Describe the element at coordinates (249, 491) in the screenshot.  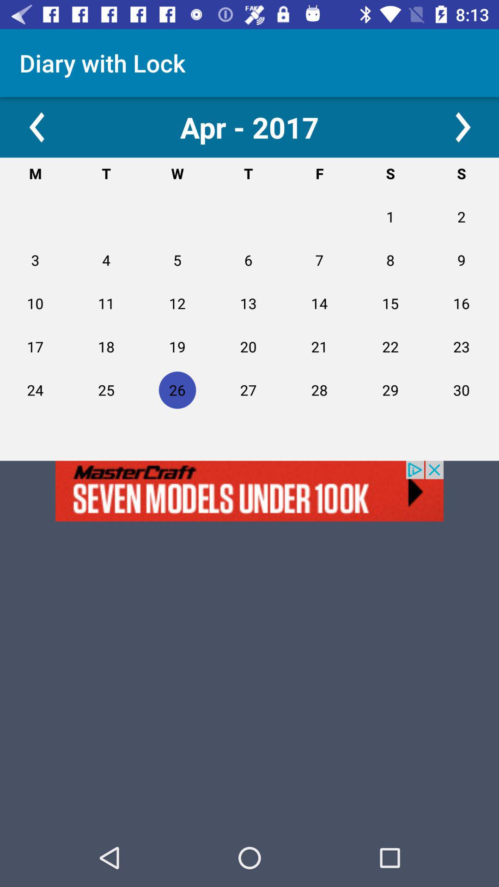
I see `advertisement link to different site` at that location.